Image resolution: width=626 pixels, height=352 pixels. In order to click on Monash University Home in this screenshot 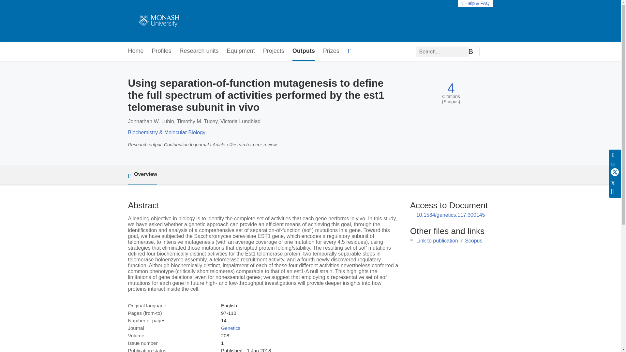, I will do `click(158, 21)`.